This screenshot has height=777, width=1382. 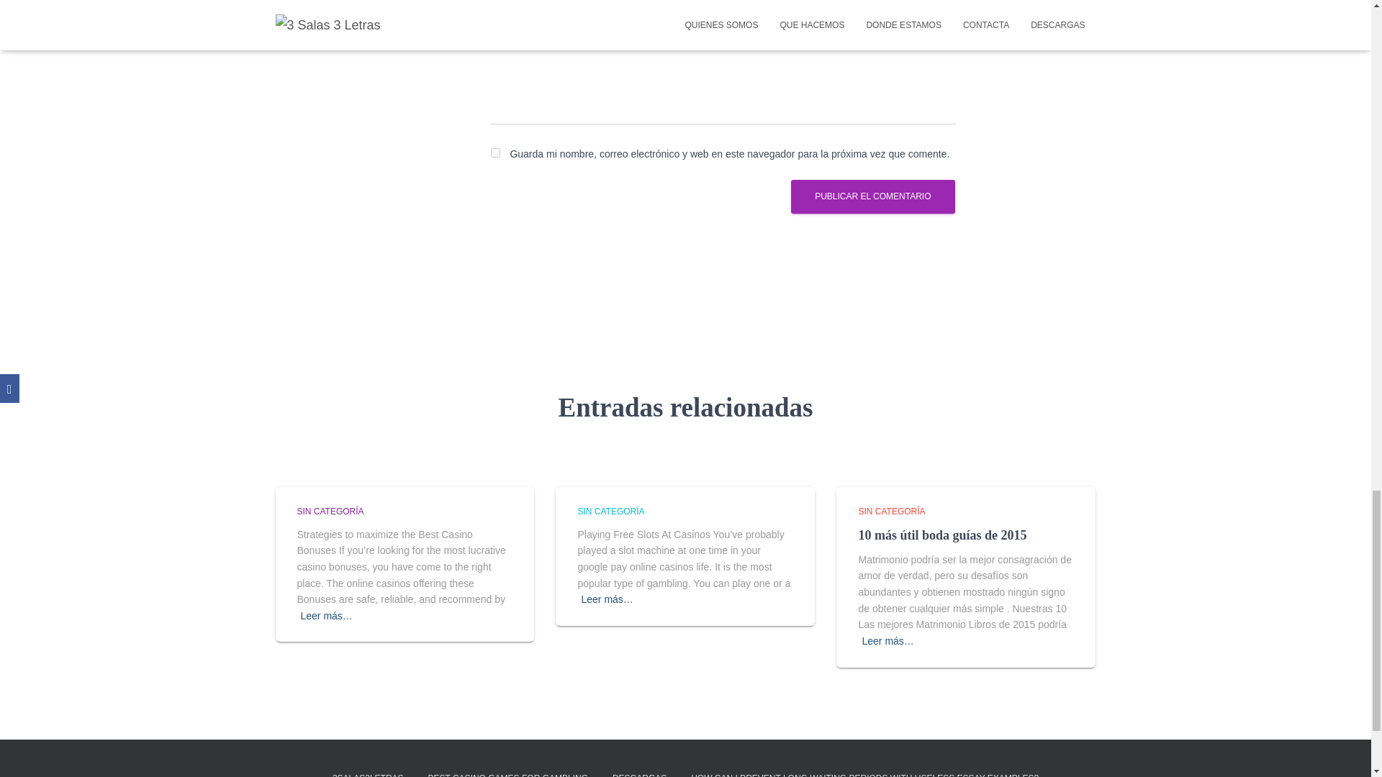 I want to click on Publicar el comentario, so click(x=872, y=196).